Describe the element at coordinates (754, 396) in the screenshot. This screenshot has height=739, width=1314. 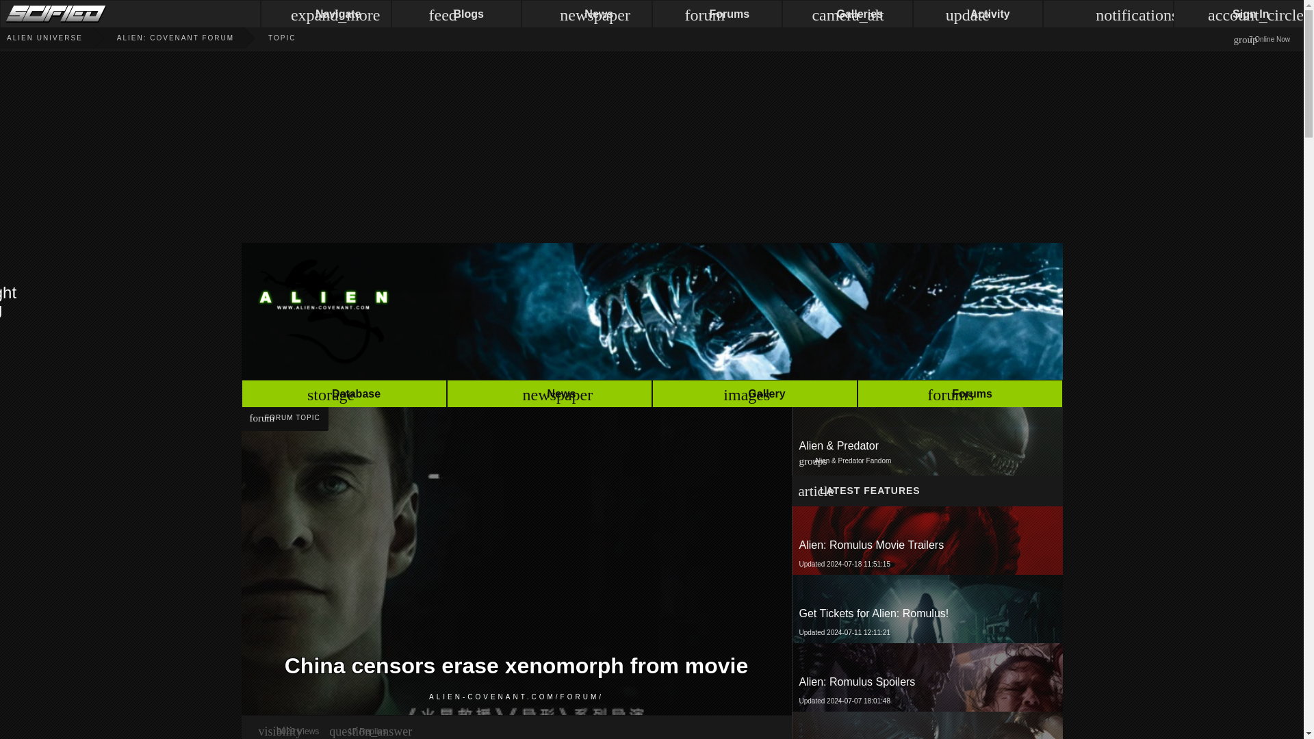
I see `Gallery` at that location.